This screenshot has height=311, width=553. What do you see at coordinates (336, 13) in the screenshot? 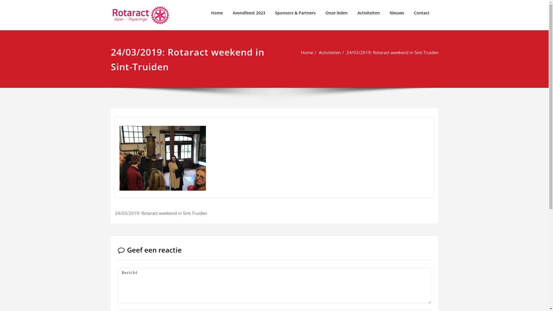
I see `Onze leden` at bounding box center [336, 13].